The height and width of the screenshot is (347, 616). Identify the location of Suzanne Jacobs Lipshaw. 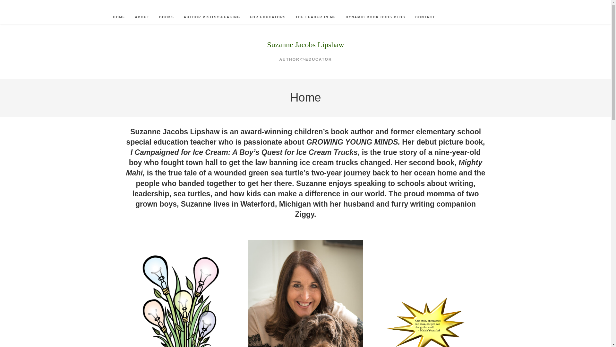
(306, 45).